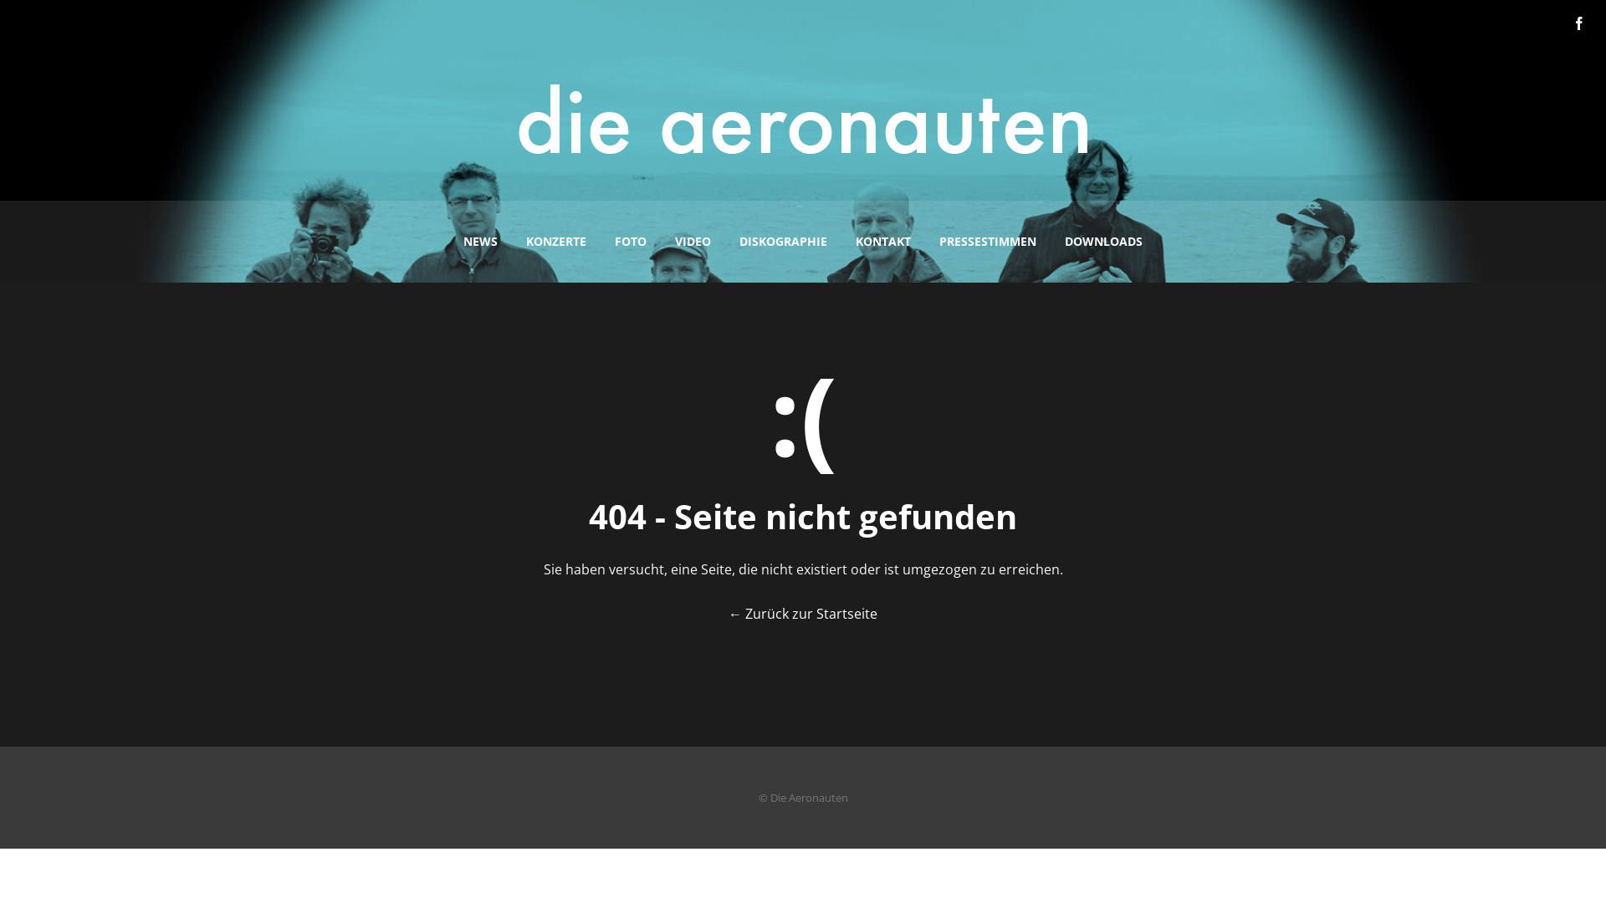  I want to click on FOTO, so click(631, 242).